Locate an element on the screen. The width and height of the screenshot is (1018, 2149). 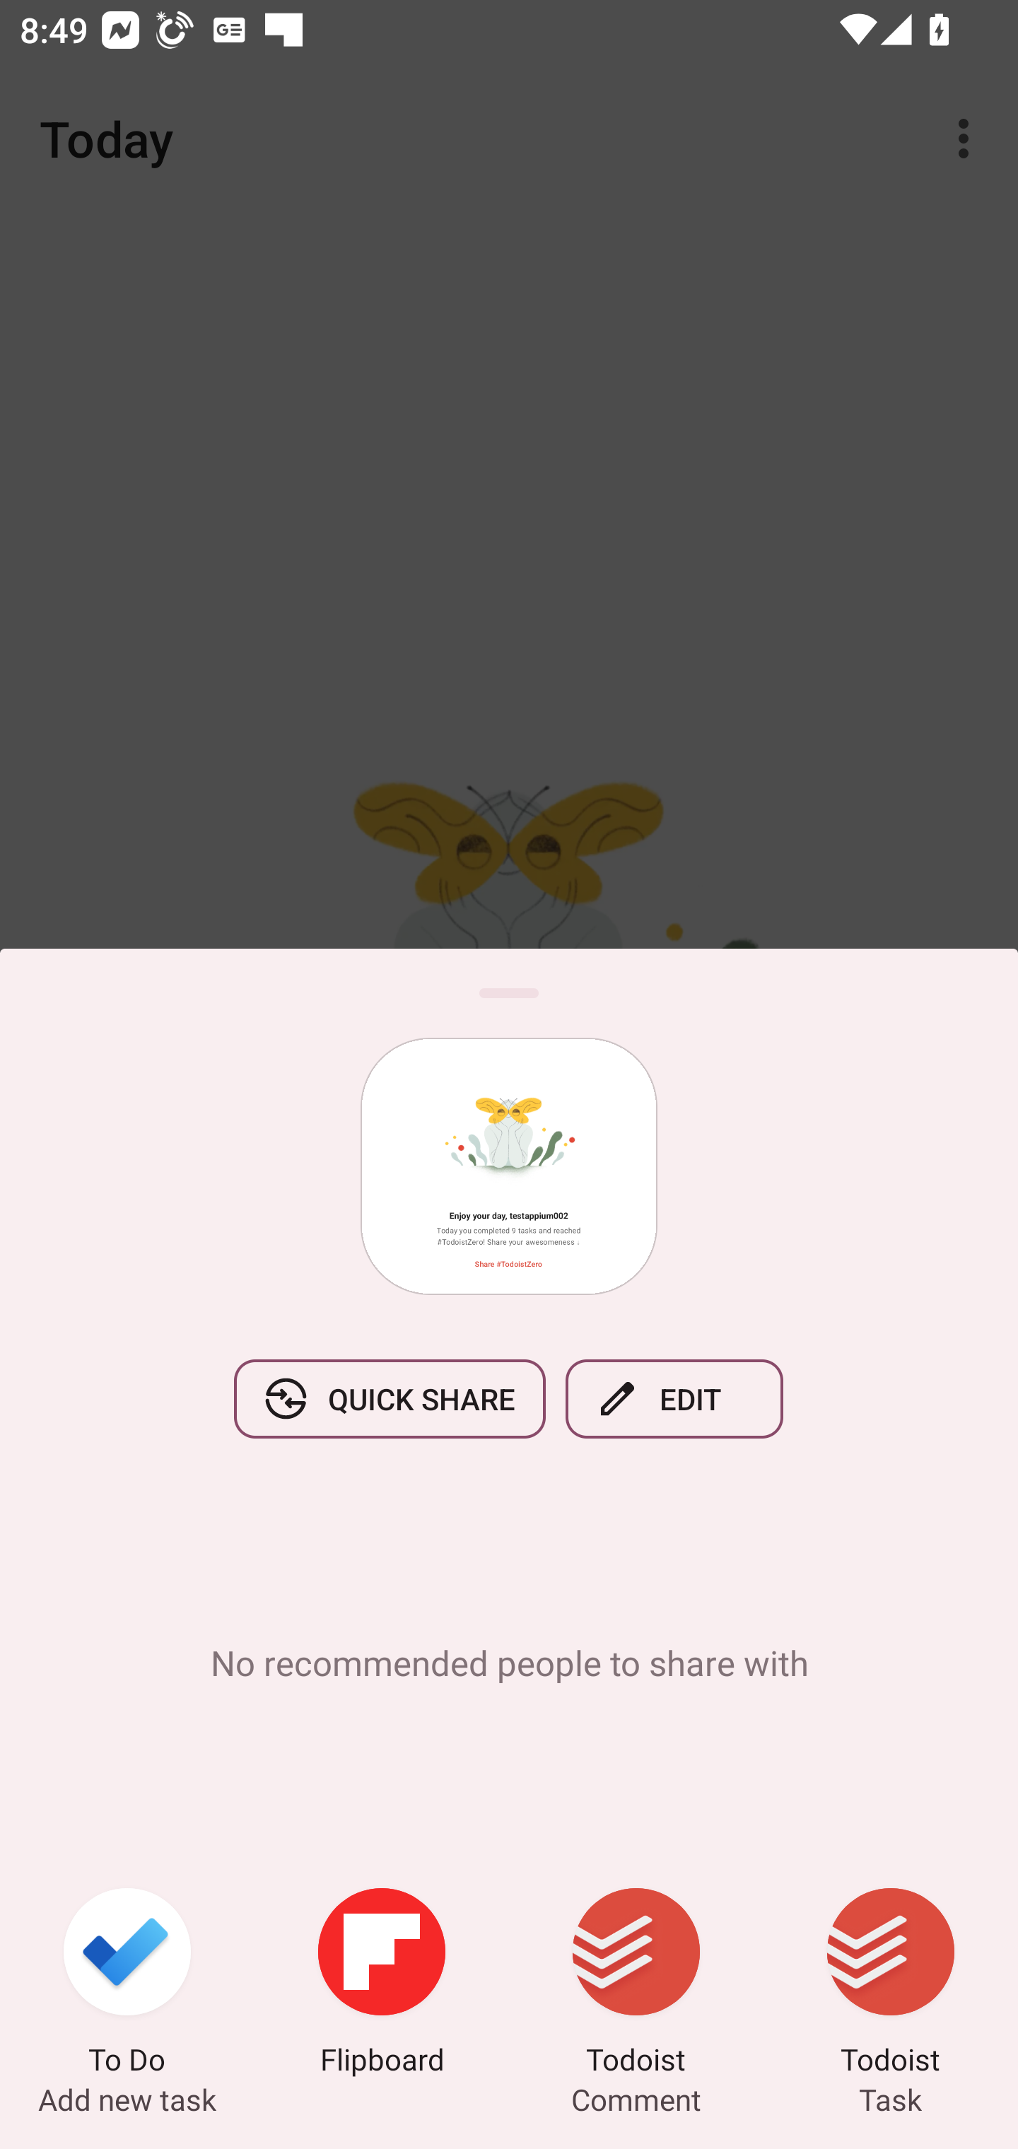
To Do Add new task is located at coordinates (127, 1985).